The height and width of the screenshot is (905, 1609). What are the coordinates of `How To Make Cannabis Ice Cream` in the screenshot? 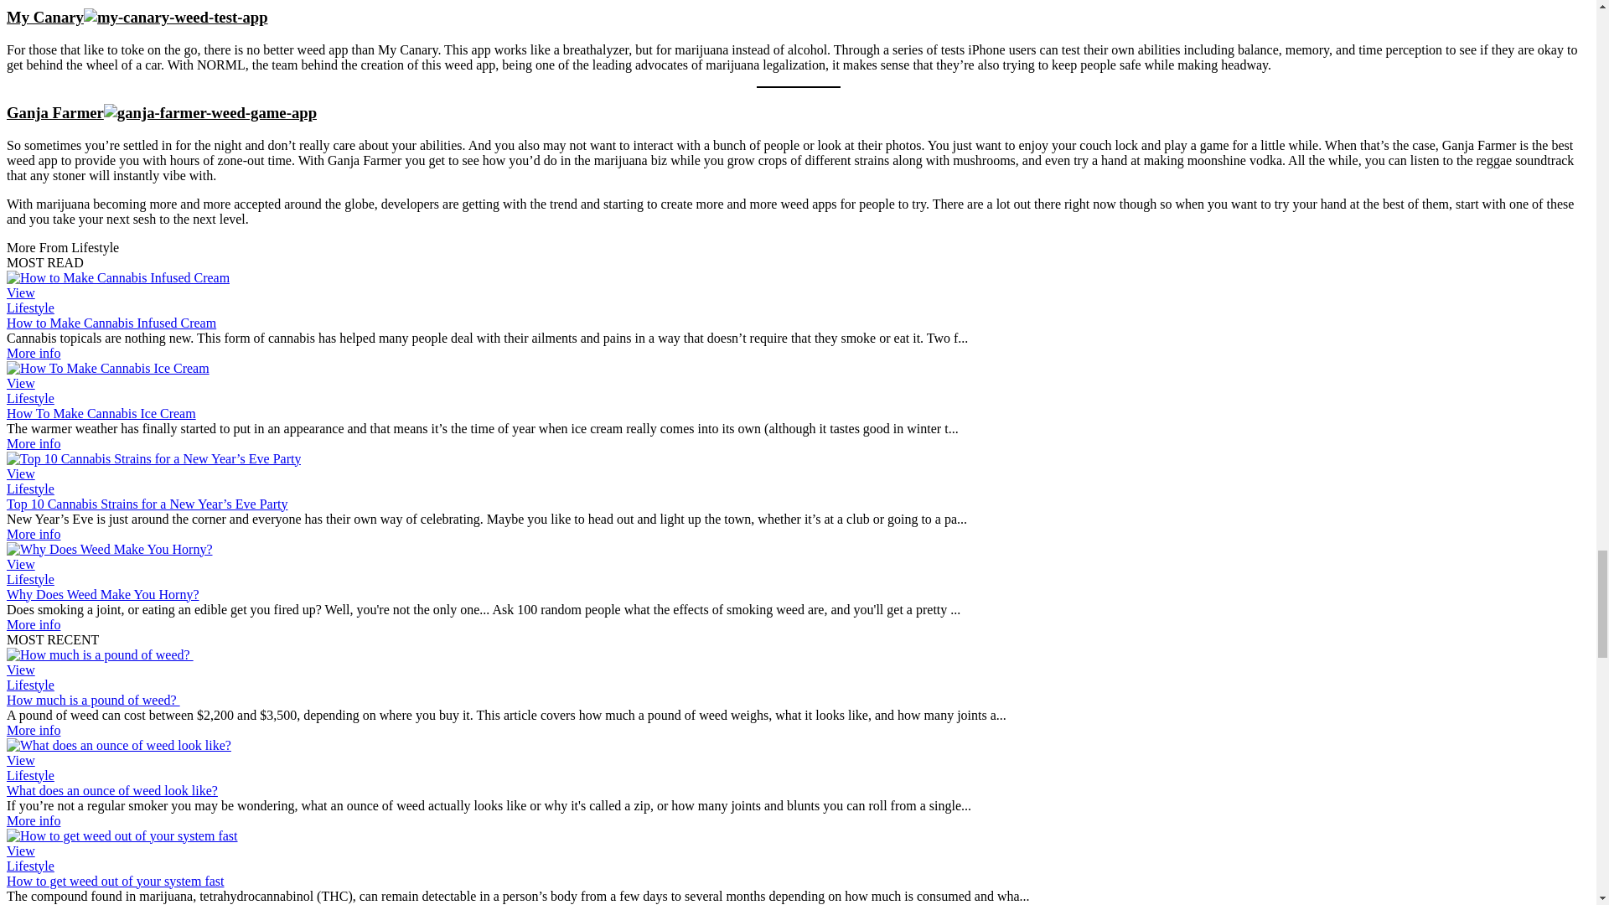 It's located at (20, 383).